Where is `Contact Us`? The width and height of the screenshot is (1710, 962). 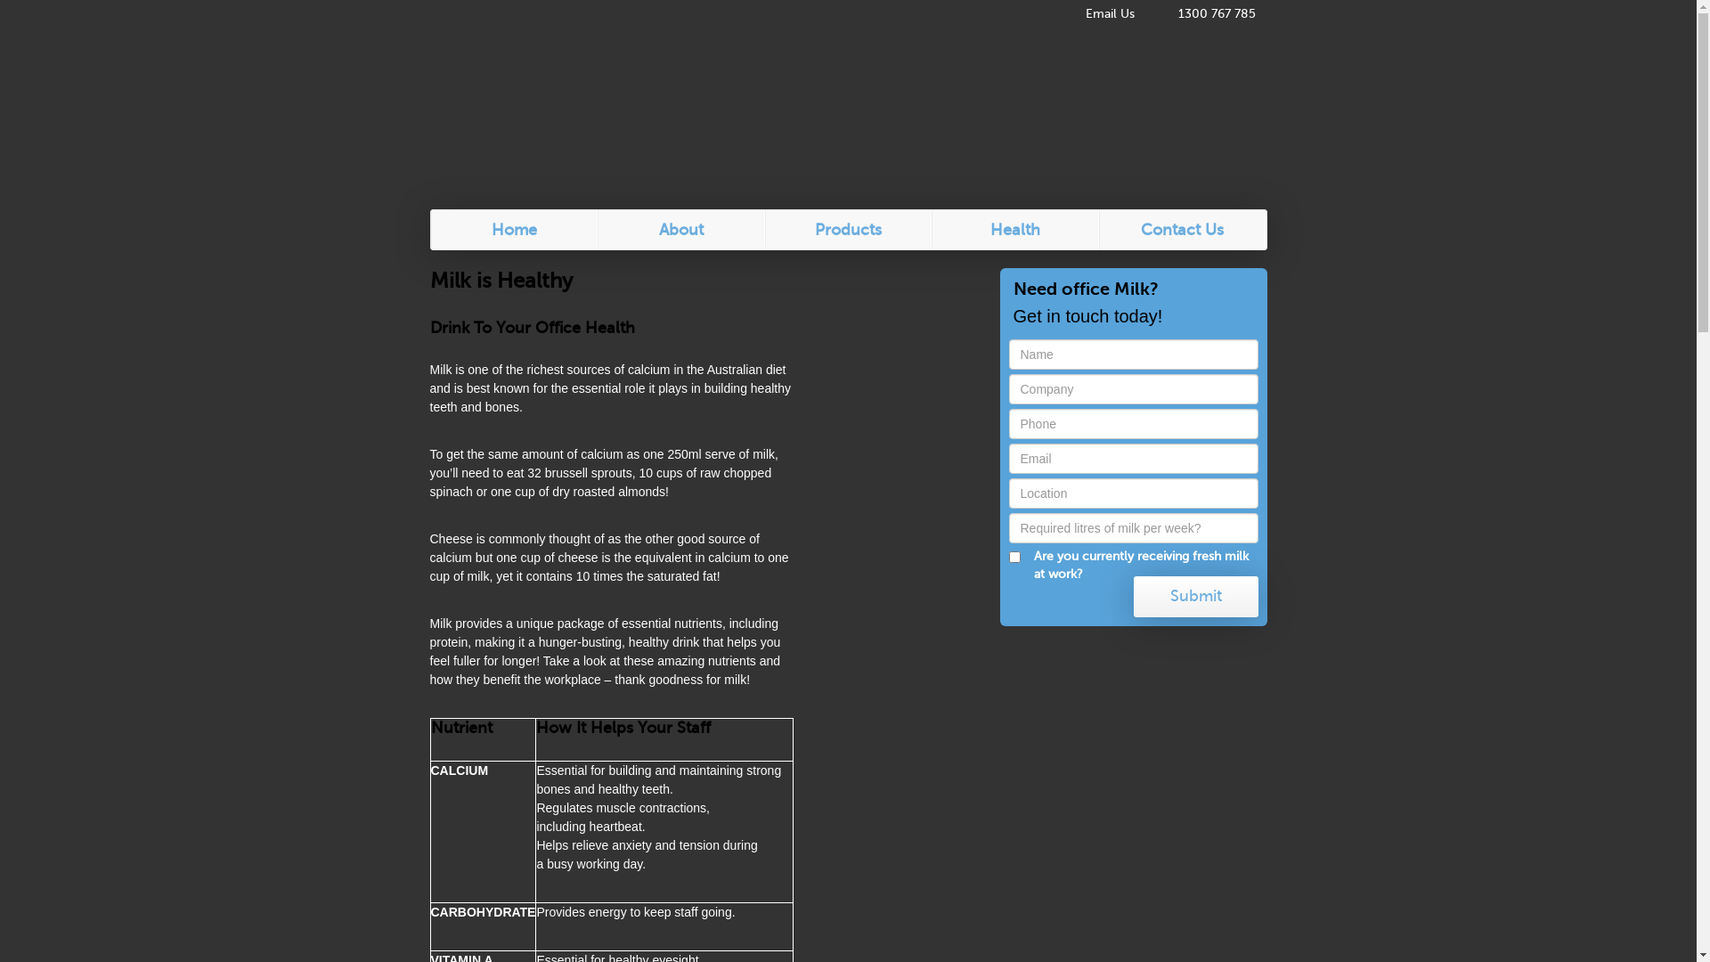 Contact Us is located at coordinates (1183, 230).